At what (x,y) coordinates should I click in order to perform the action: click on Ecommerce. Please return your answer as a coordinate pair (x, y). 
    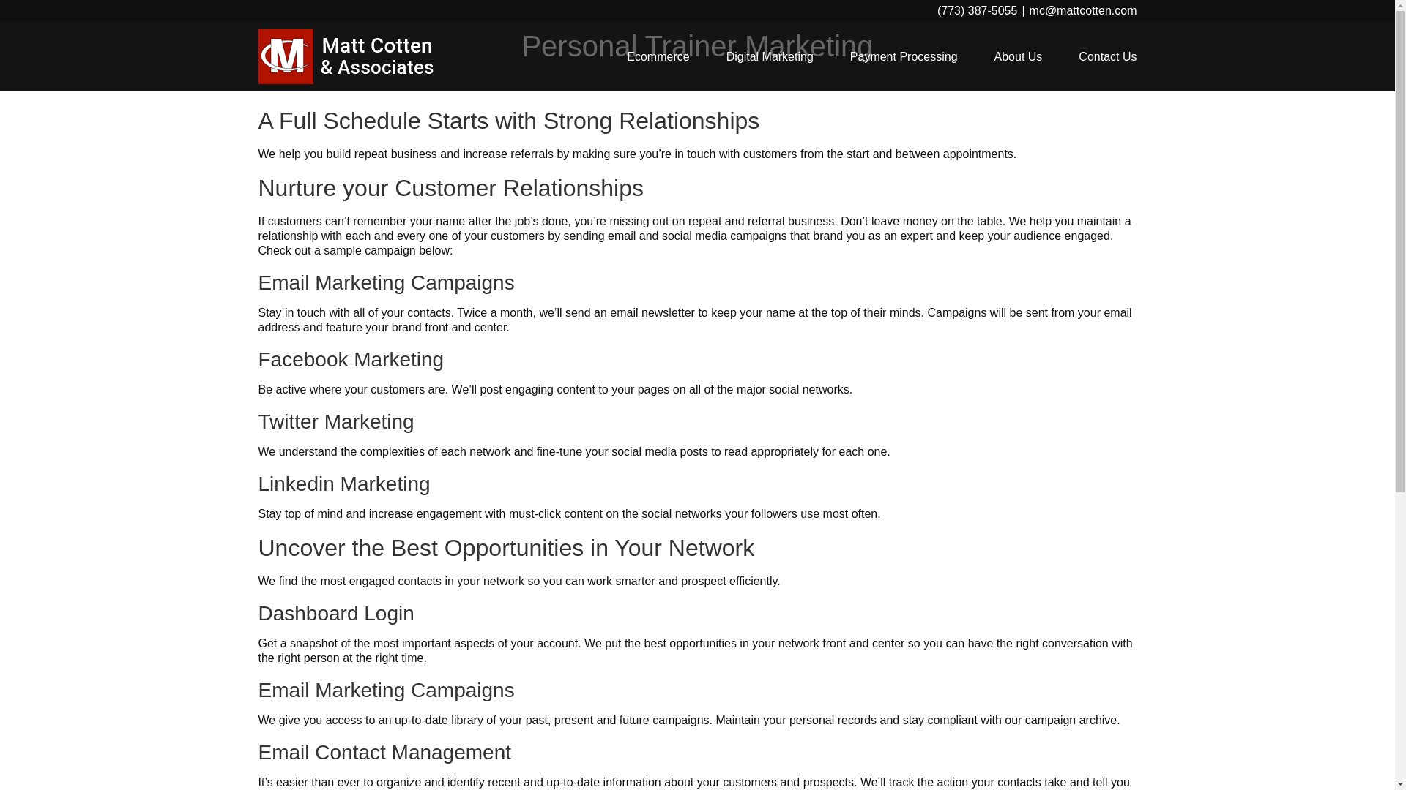
    Looking at the image, I should click on (658, 57).